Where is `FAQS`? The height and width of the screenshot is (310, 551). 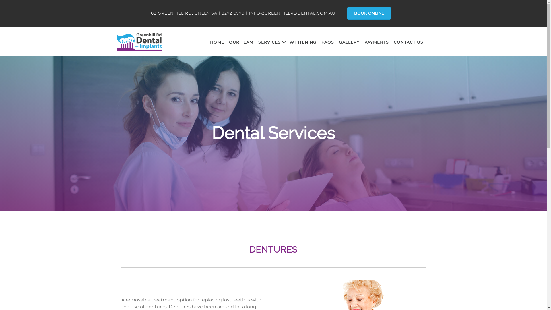 FAQS is located at coordinates (328, 42).